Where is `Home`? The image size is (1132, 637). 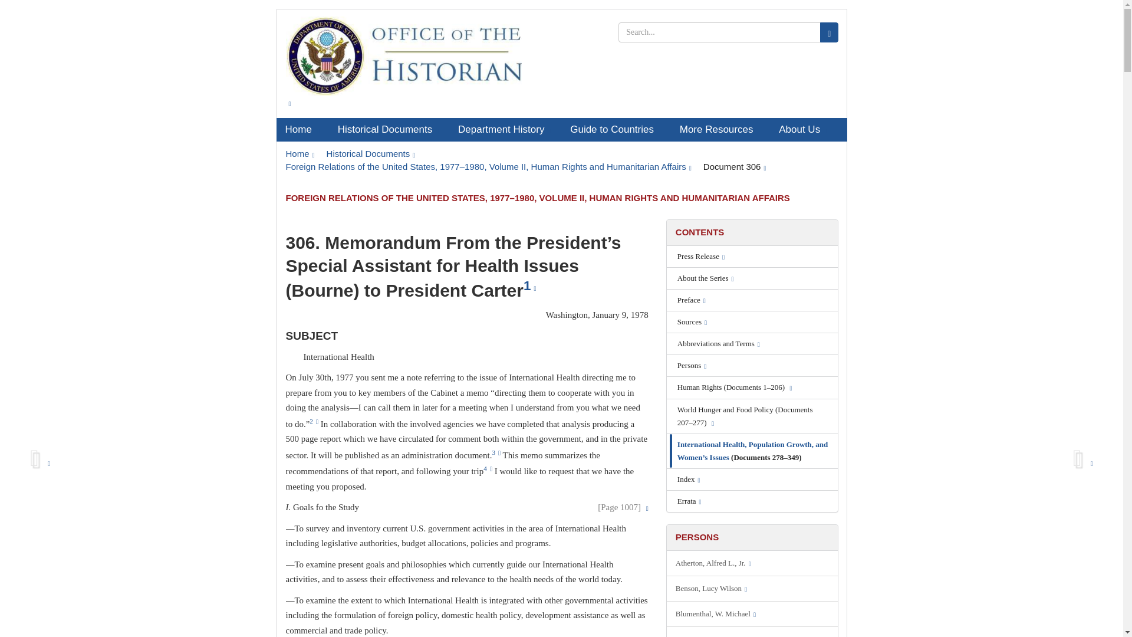 Home is located at coordinates (300, 153).